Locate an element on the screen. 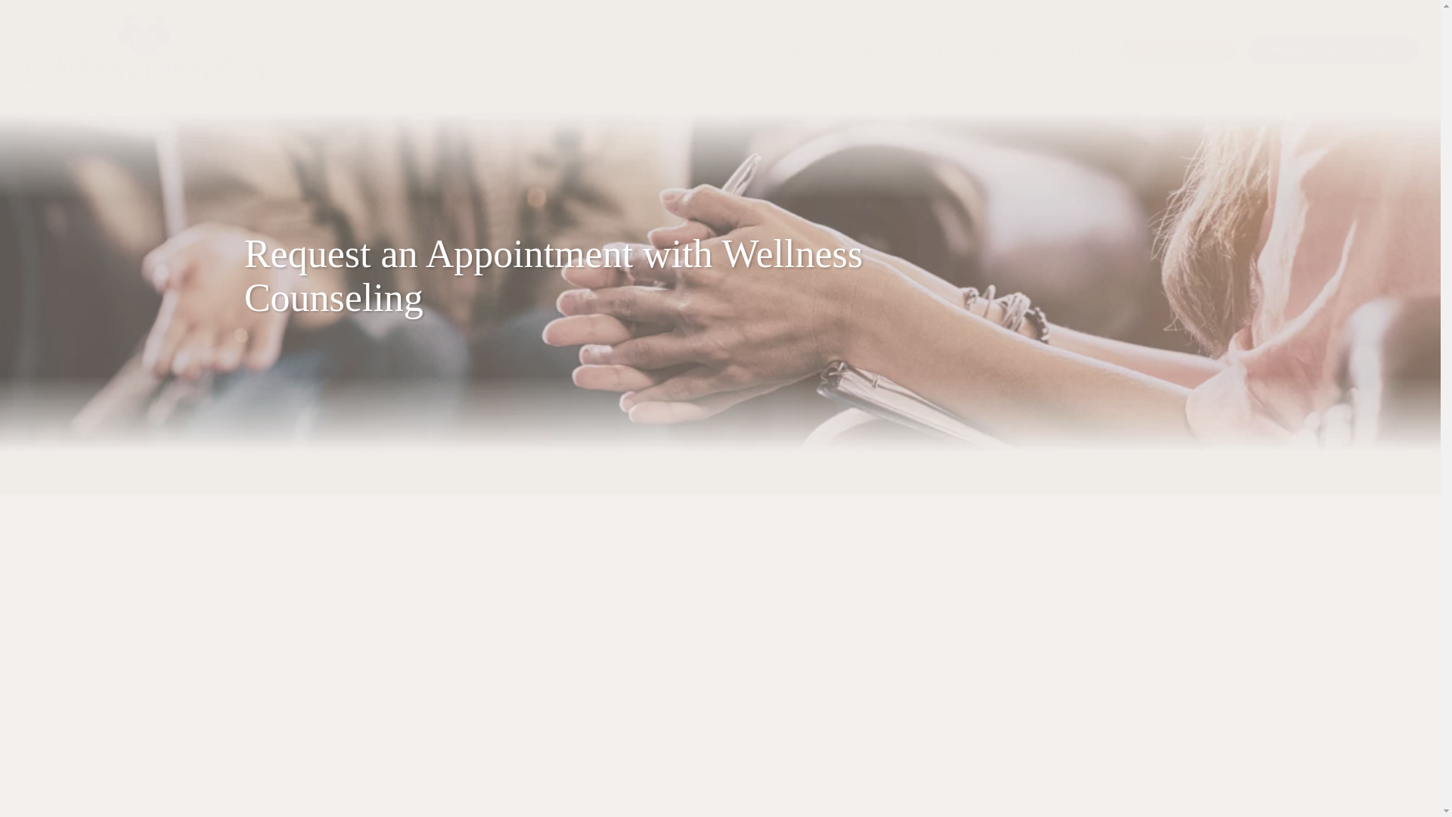 This screenshot has width=1452, height=817. ABOUT is located at coordinates (802, 50).